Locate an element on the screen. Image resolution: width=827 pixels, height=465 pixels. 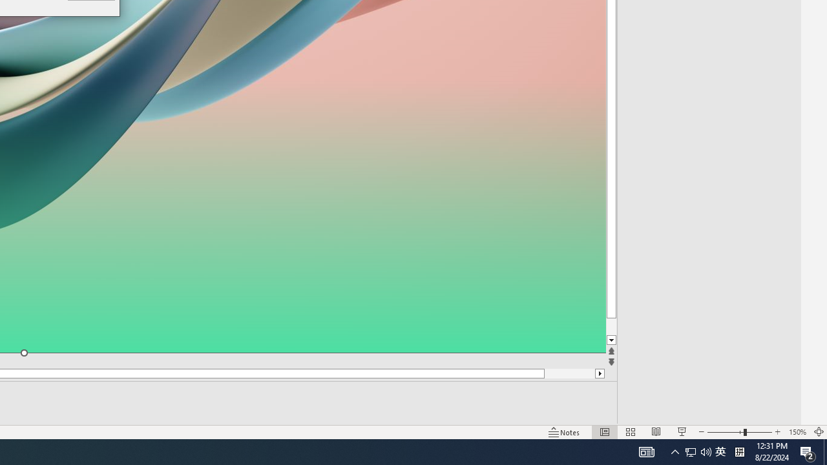
Notification Chevron is located at coordinates (636, 340).